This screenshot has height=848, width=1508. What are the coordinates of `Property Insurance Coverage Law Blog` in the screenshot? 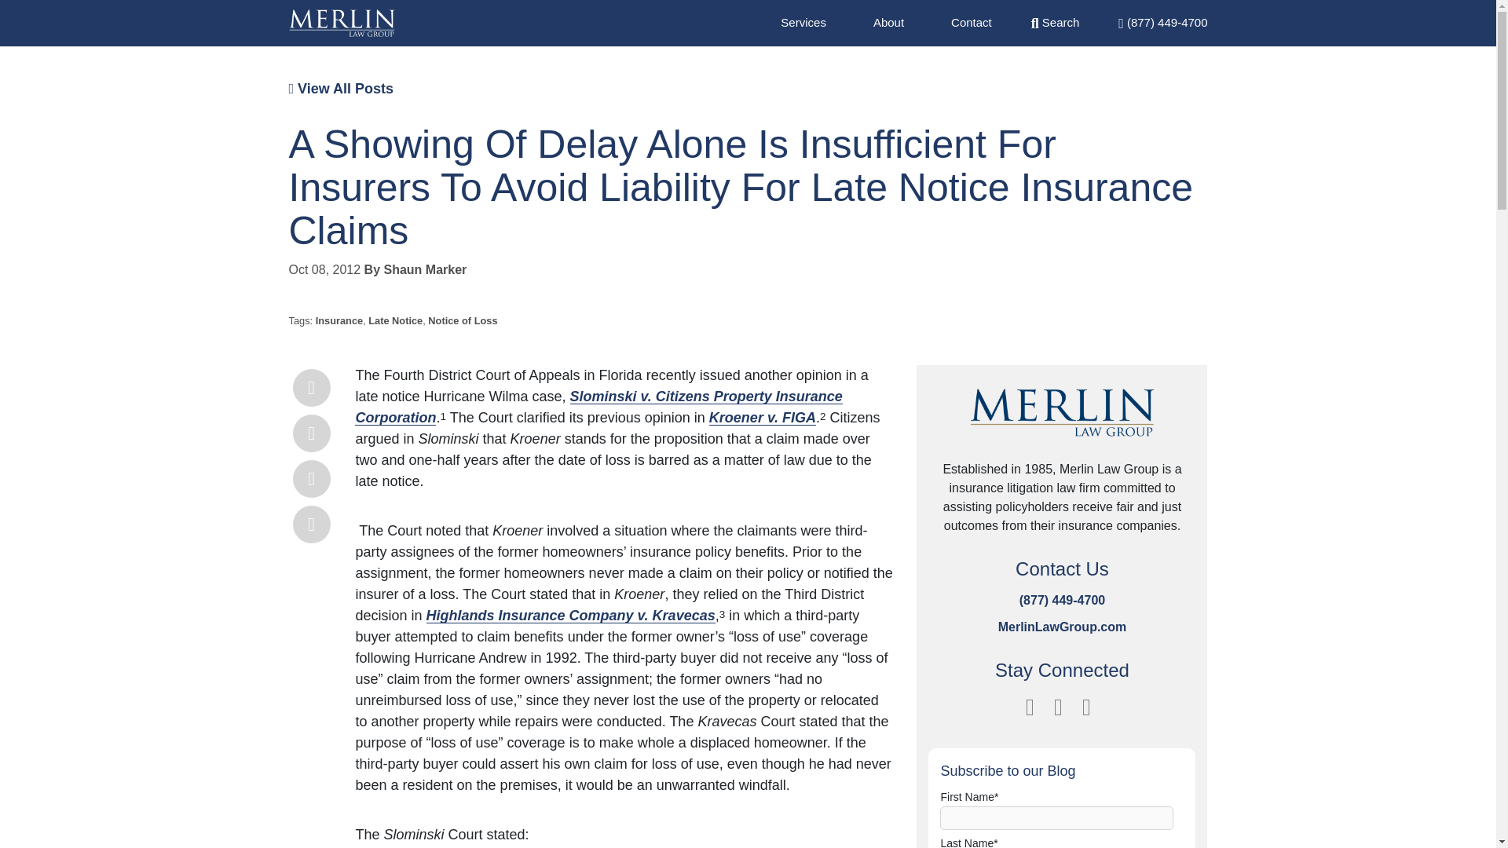 It's located at (342, 23).